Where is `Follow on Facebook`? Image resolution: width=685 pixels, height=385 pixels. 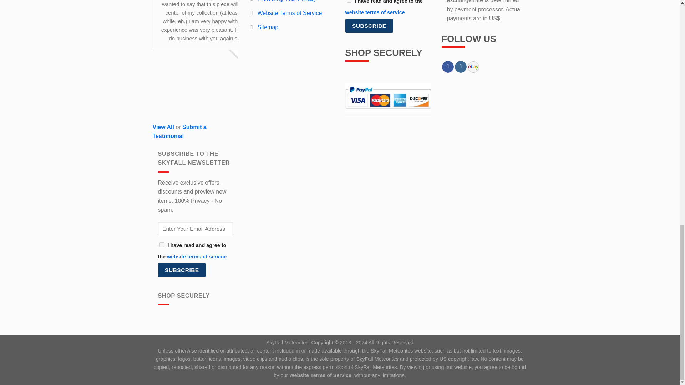
Follow on Facebook is located at coordinates (447, 67).